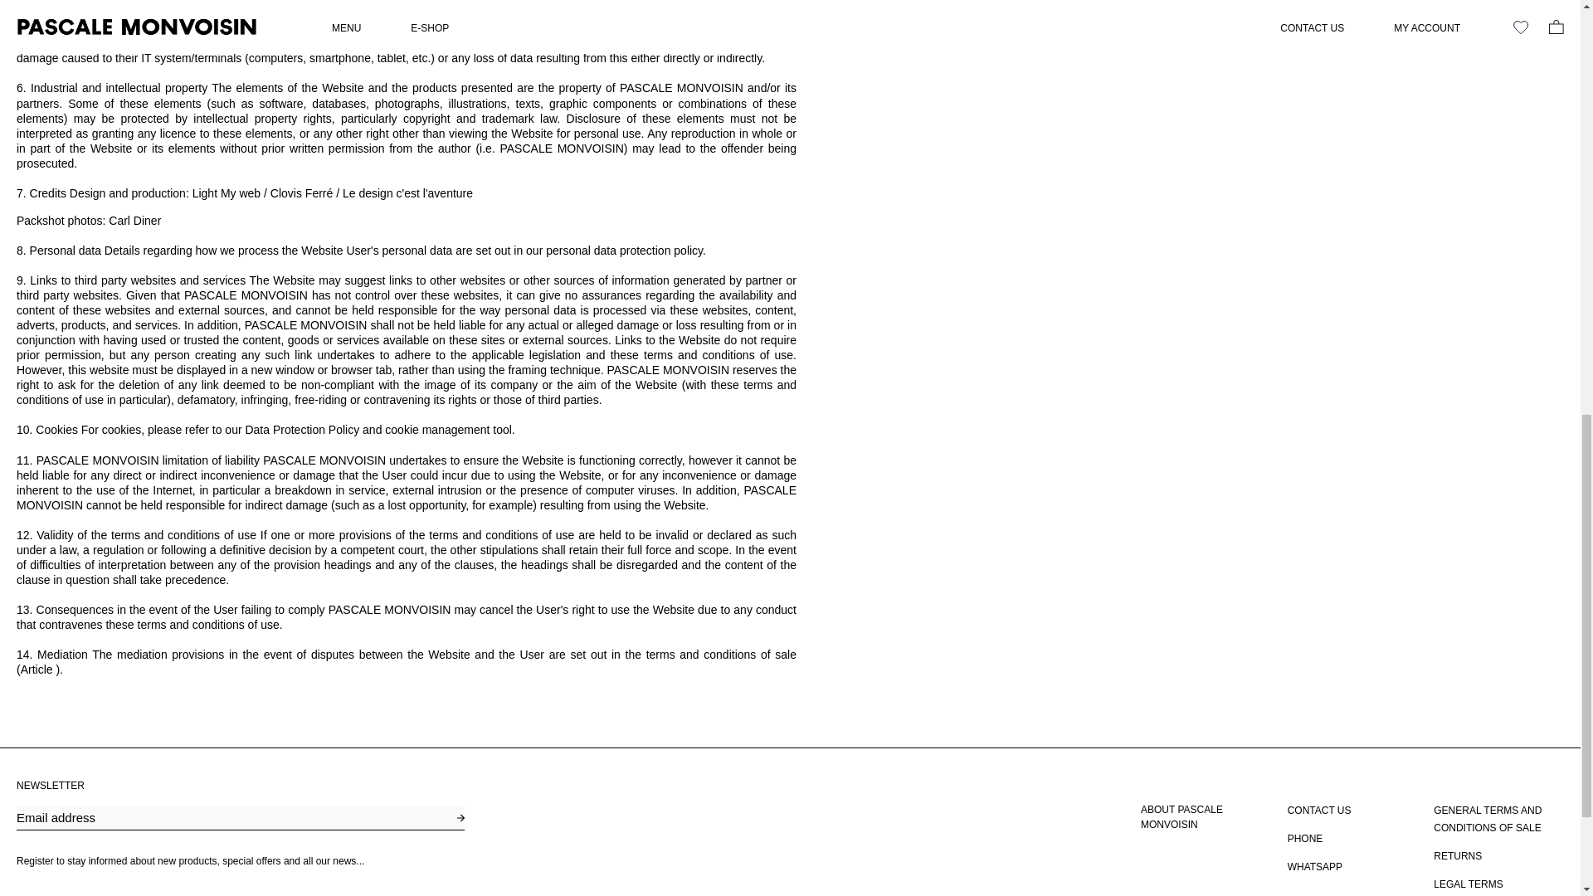 Image resolution: width=1593 pixels, height=896 pixels. Describe the element at coordinates (1498, 819) in the screenshot. I see `GENERAL TERMS AND CONDITIONS OF SALE` at that location.